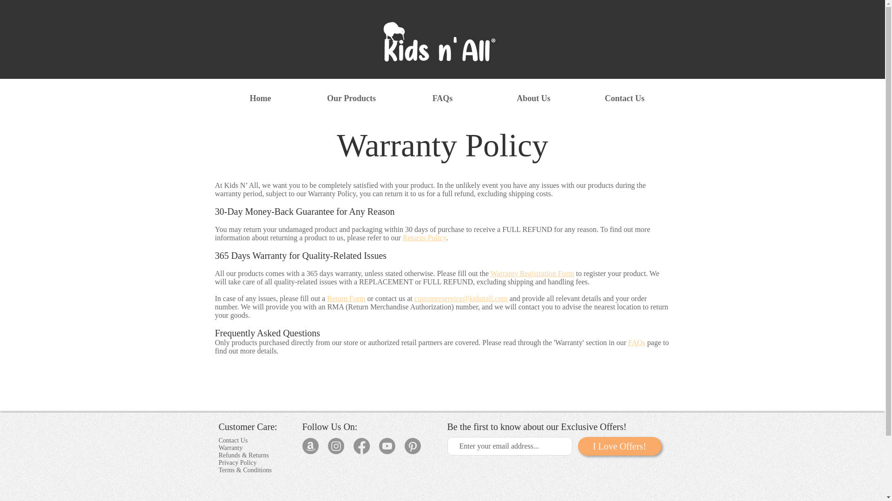  I want to click on Return Form, so click(346, 299).